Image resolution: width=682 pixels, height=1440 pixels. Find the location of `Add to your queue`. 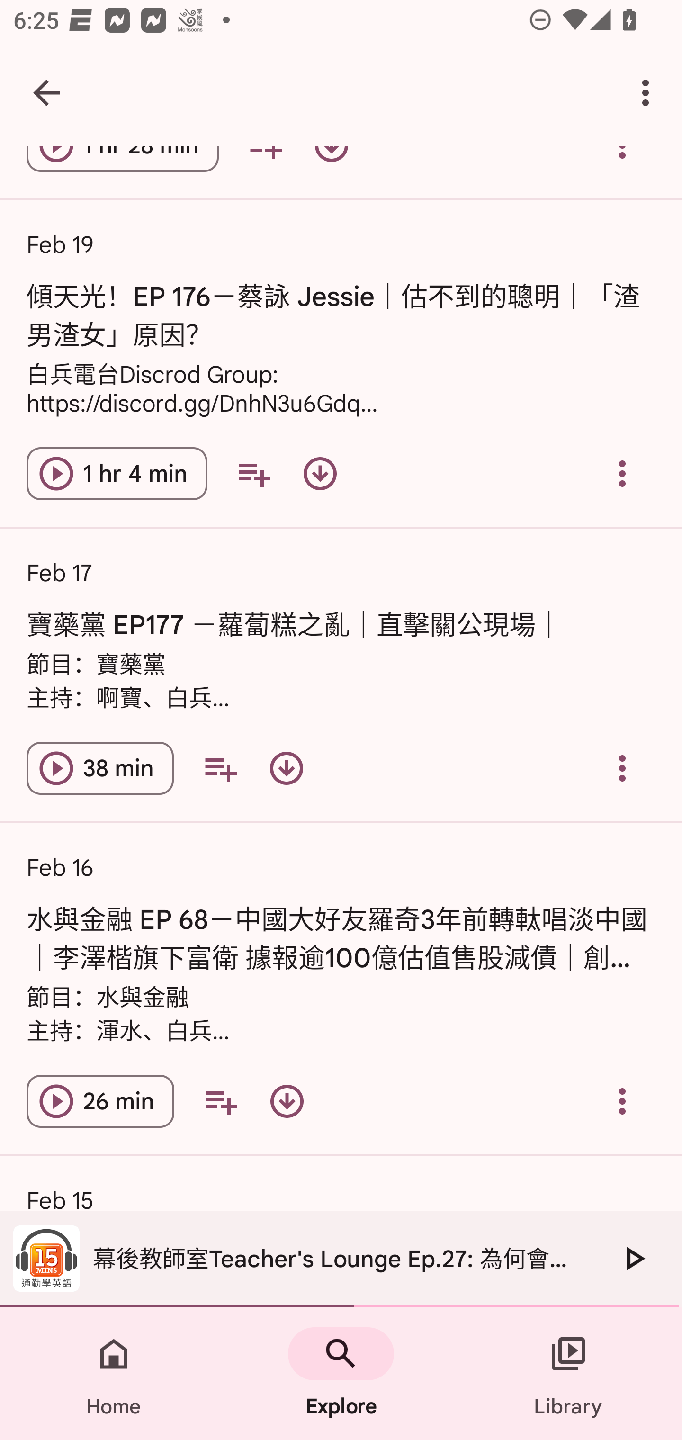

Add to your queue is located at coordinates (254, 474).